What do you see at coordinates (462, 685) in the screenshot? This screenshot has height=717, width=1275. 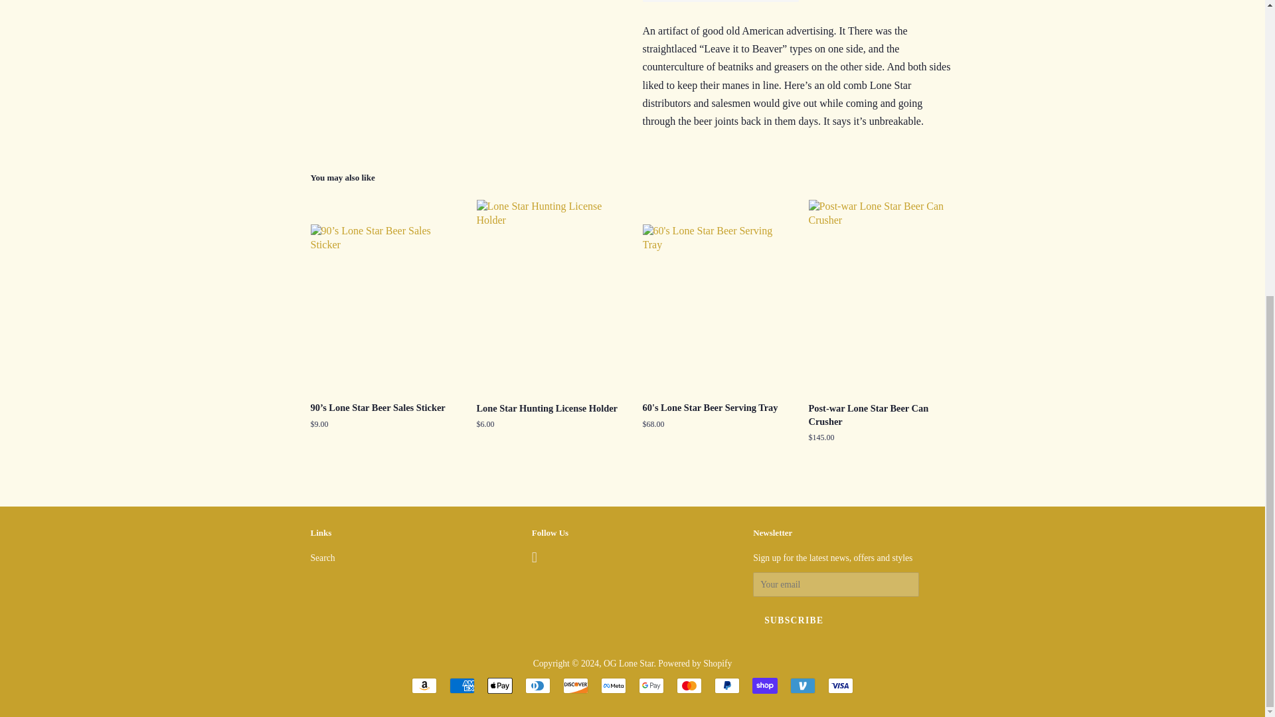 I see `American Express` at bounding box center [462, 685].